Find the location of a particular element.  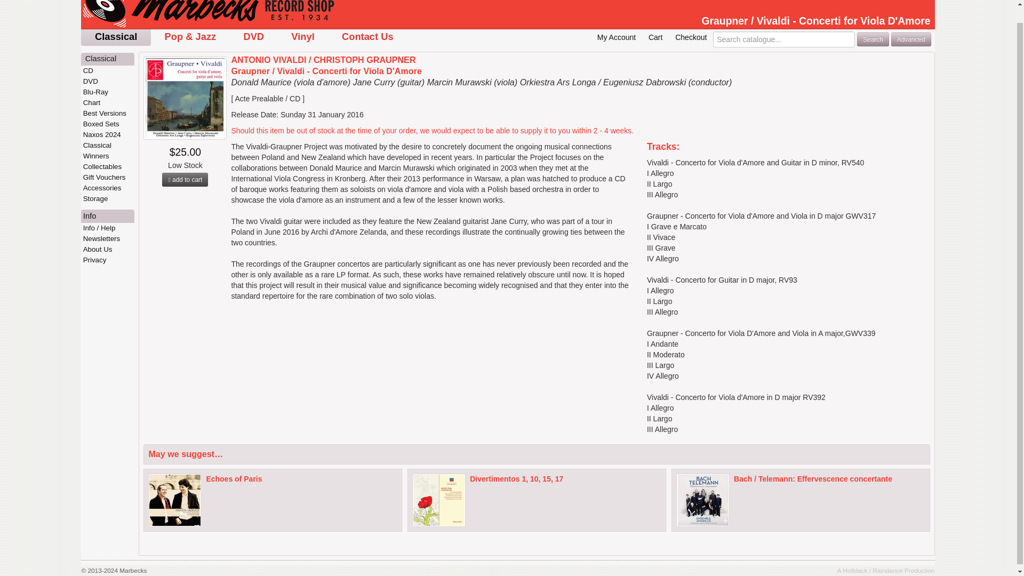

Chart is located at coordinates (107, 102).